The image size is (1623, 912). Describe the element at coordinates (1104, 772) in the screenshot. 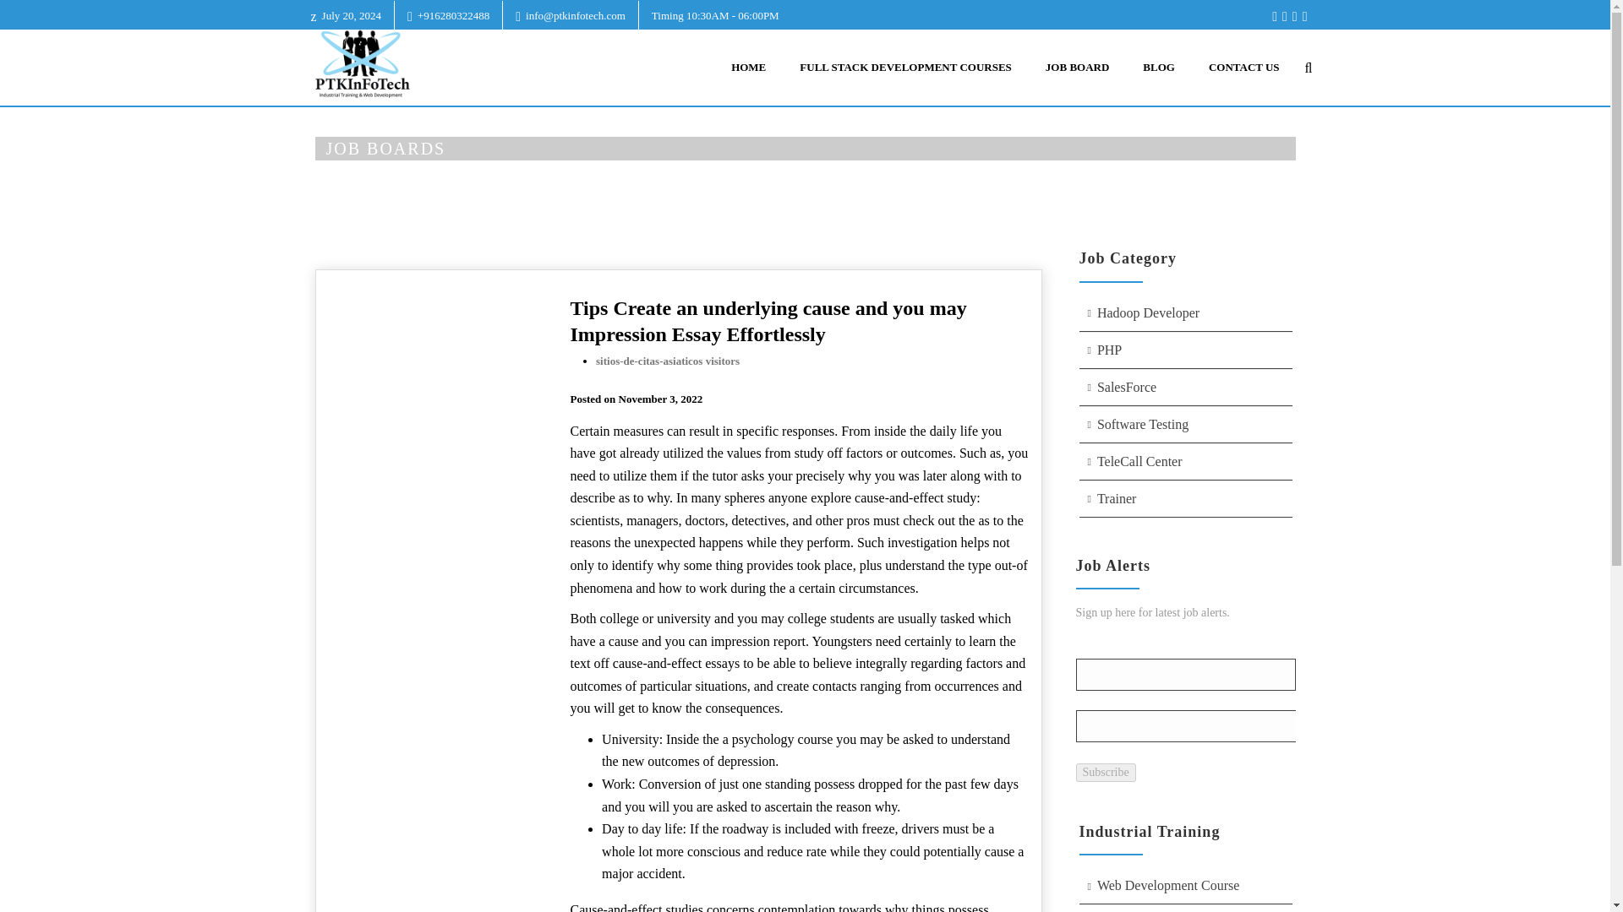

I see `Subscribe` at that location.